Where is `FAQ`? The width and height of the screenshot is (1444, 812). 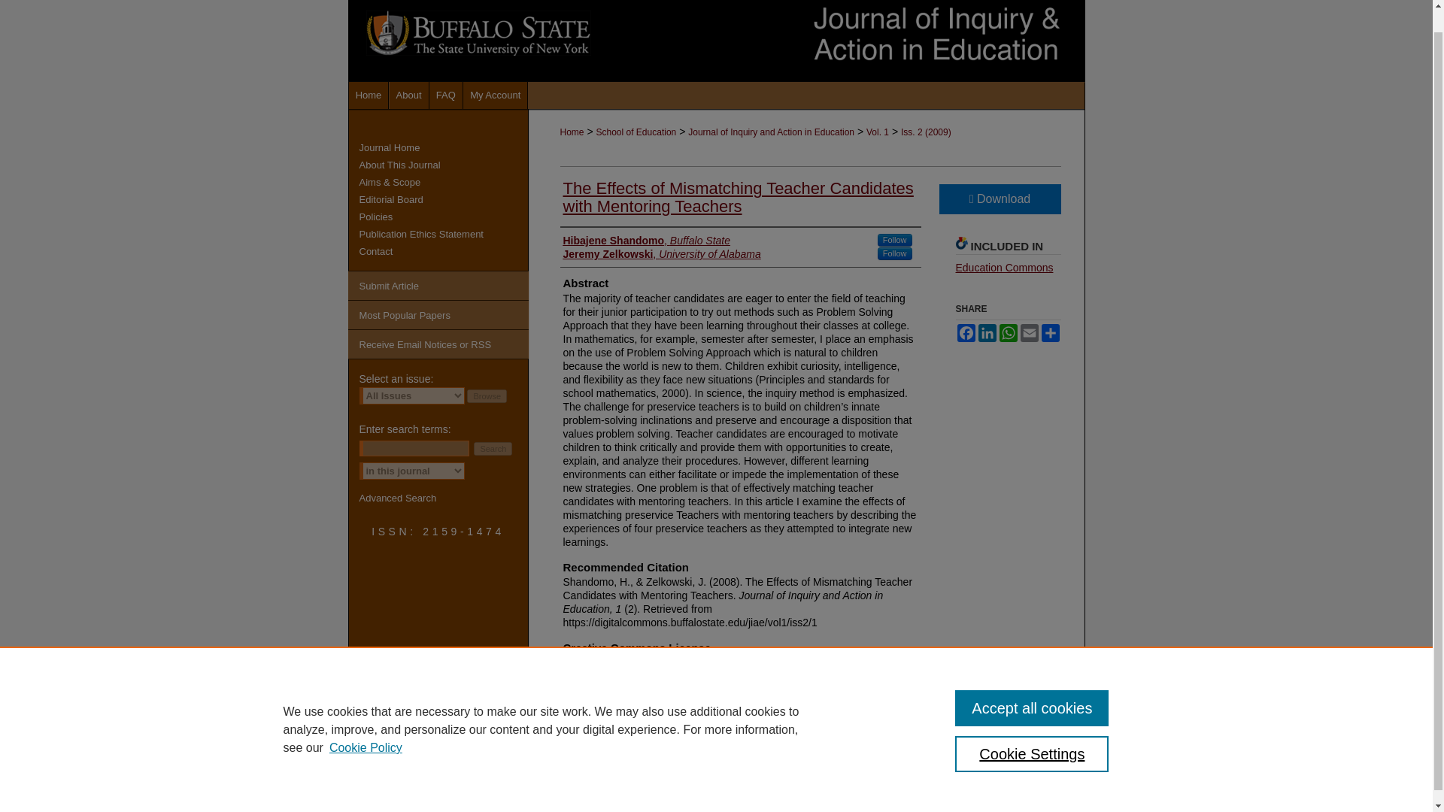
FAQ is located at coordinates (446, 95).